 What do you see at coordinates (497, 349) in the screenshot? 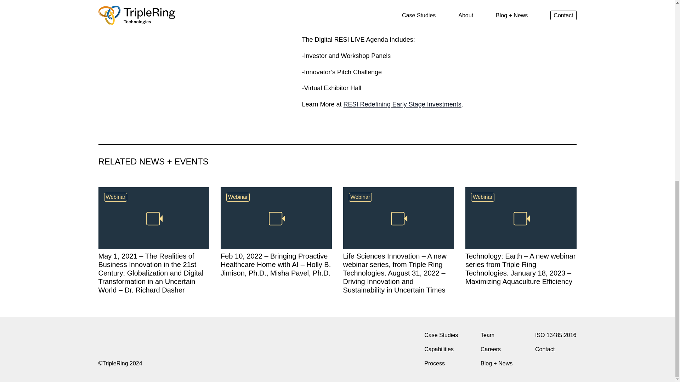
I see `Careers` at bounding box center [497, 349].